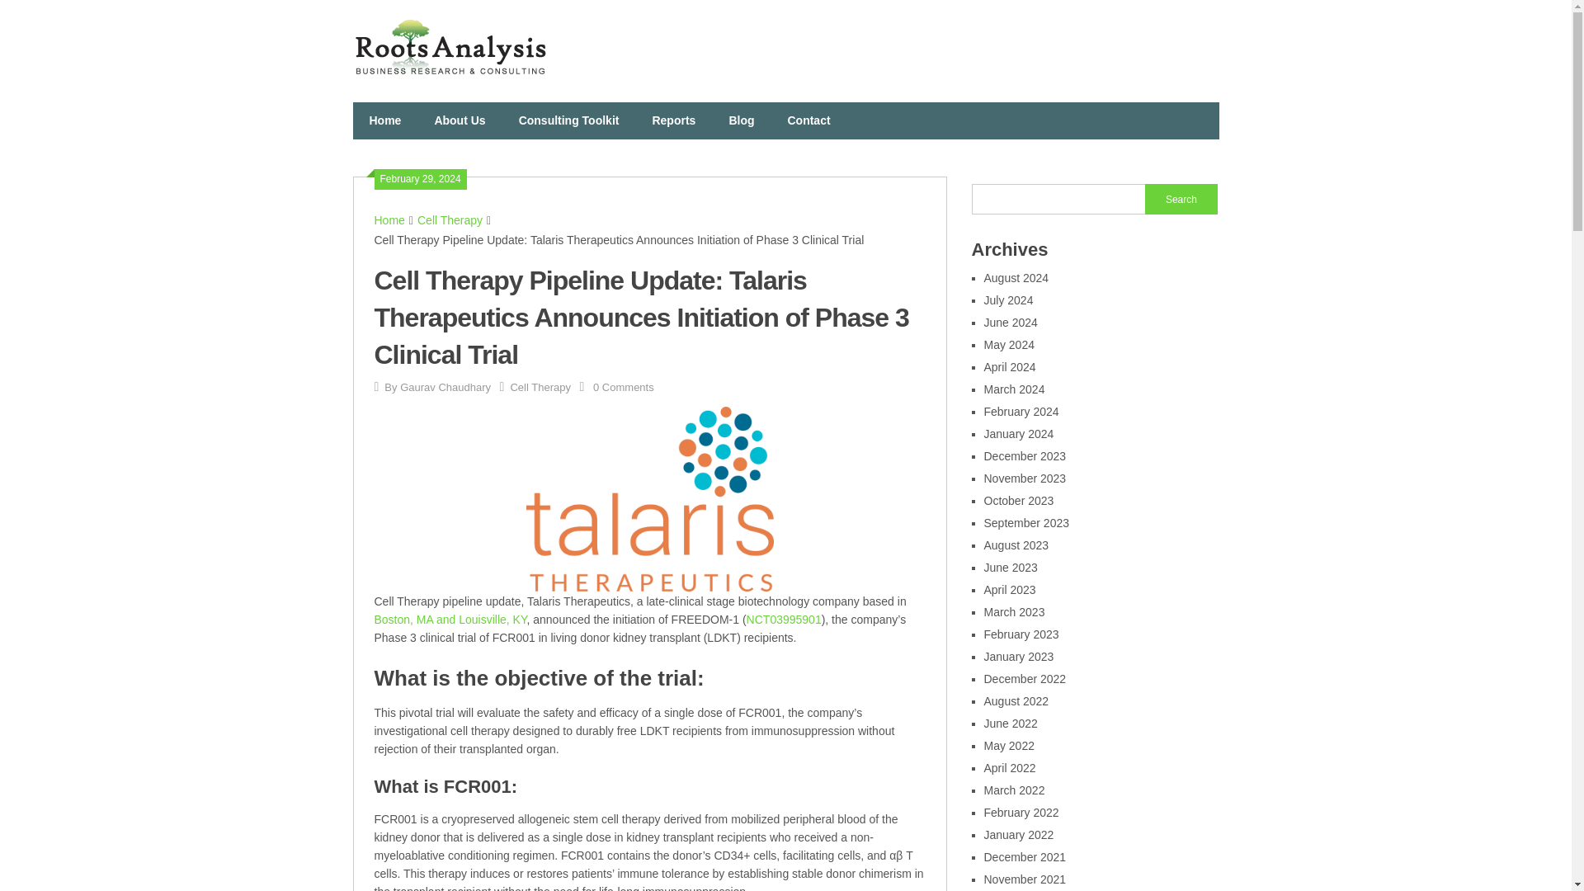 This screenshot has height=891, width=1584. Describe the element at coordinates (1010, 568) in the screenshot. I see `June 2023` at that location.